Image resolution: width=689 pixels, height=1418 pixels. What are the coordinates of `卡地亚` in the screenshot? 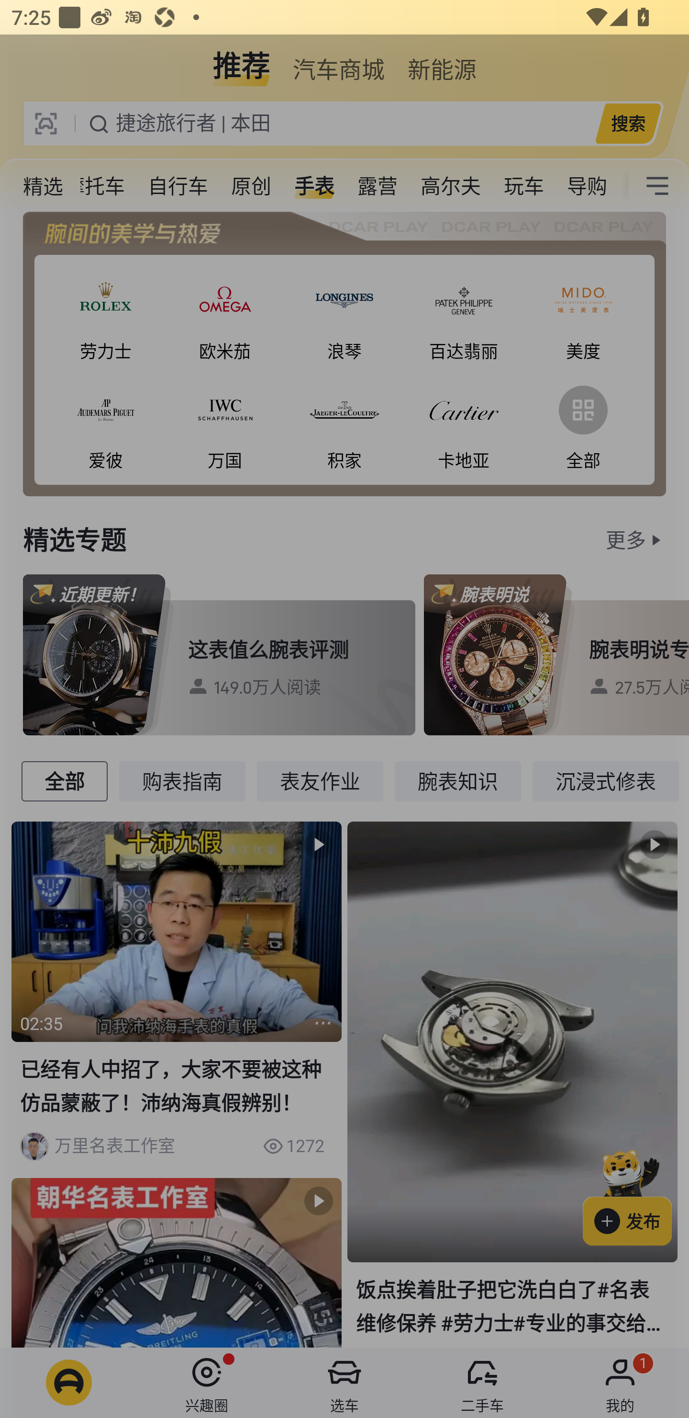 It's located at (464, 424).